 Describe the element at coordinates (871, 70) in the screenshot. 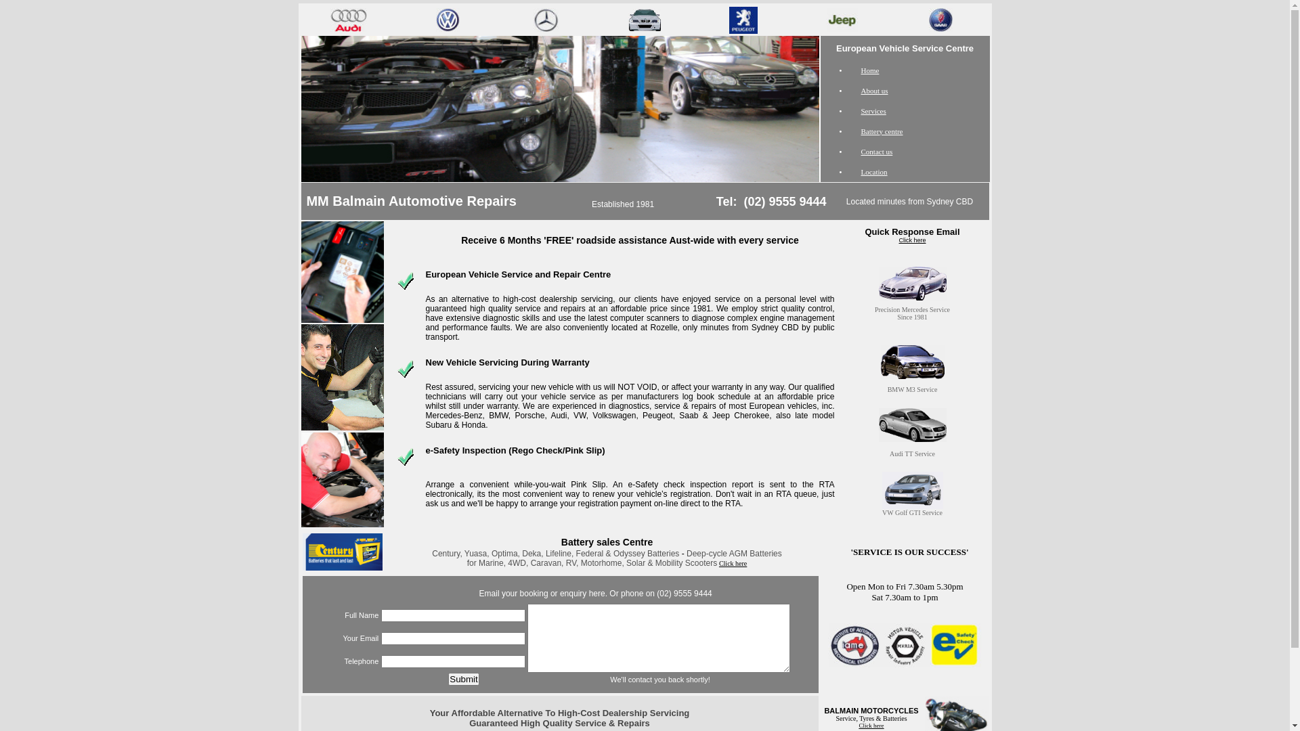

I see `Home` at that location.